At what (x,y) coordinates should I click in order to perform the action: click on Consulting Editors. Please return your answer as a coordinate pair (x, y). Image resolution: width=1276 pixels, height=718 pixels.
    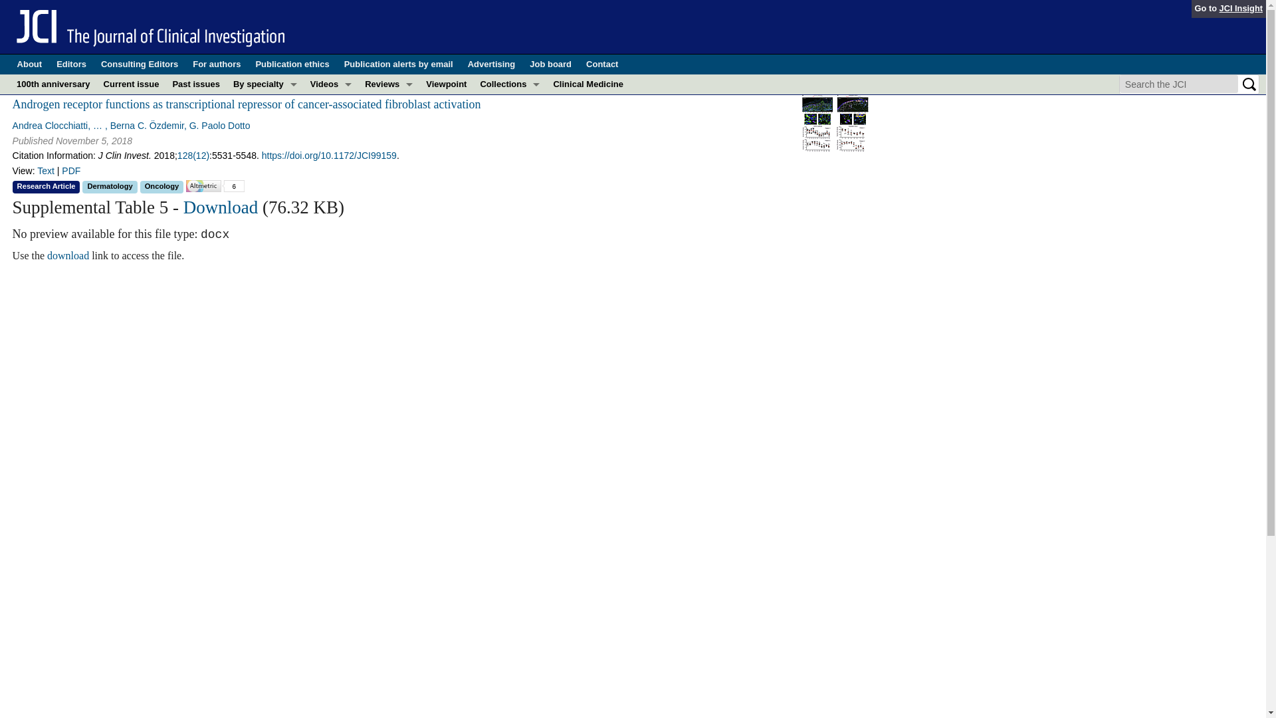
    Looking at the image, I should click on (140, 64).